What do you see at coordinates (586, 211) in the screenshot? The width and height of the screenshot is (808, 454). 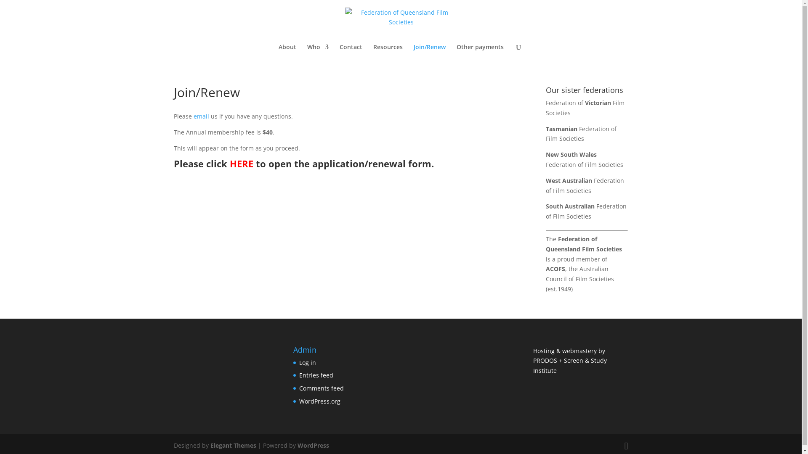 I see `South Australian Federation of Film Societies` at bounding box center [586, 211].